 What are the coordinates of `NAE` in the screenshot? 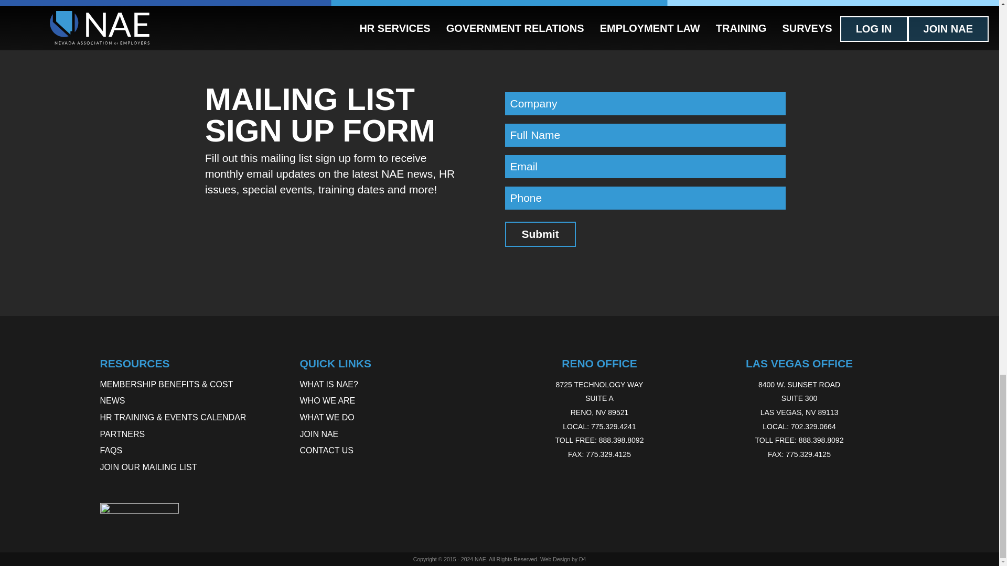 It's located at (480, 559).